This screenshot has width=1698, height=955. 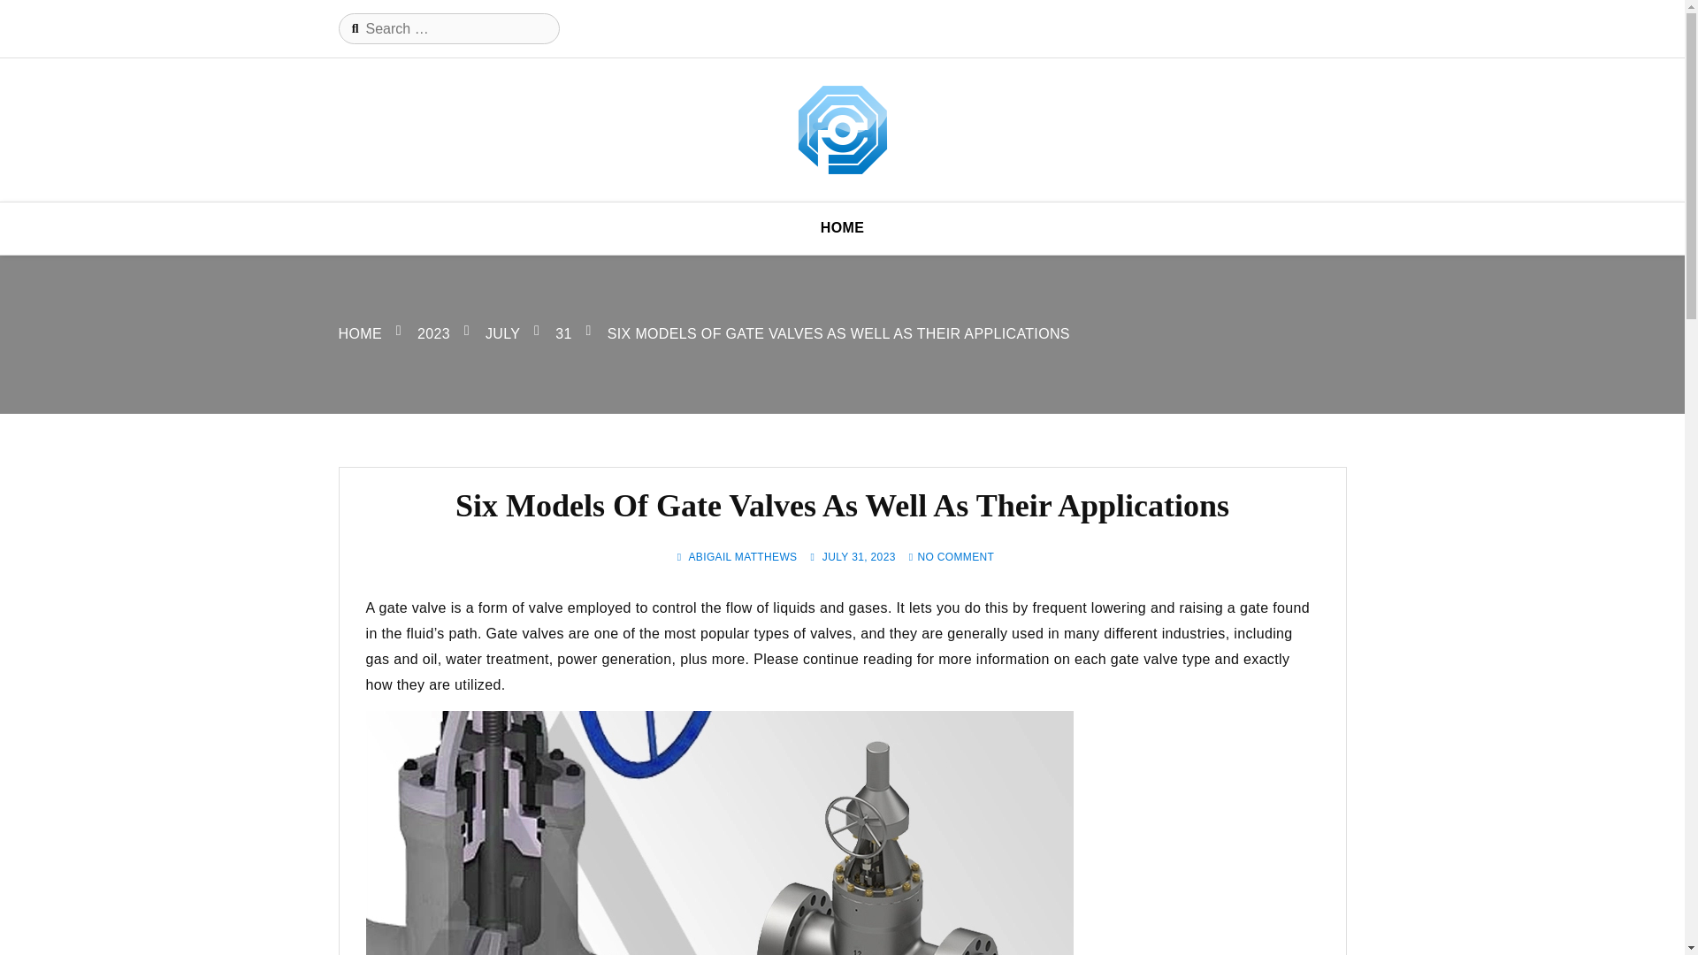 What do you see at coordinates (955, 557) in the screenshot?
I see `NO COMMENT` at bounding box center [955, 557].